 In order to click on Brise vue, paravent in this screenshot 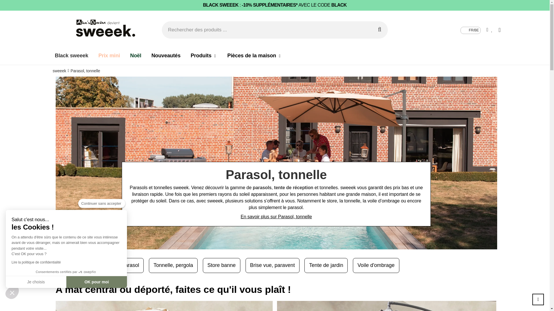, I will do `click(272, 266)`.